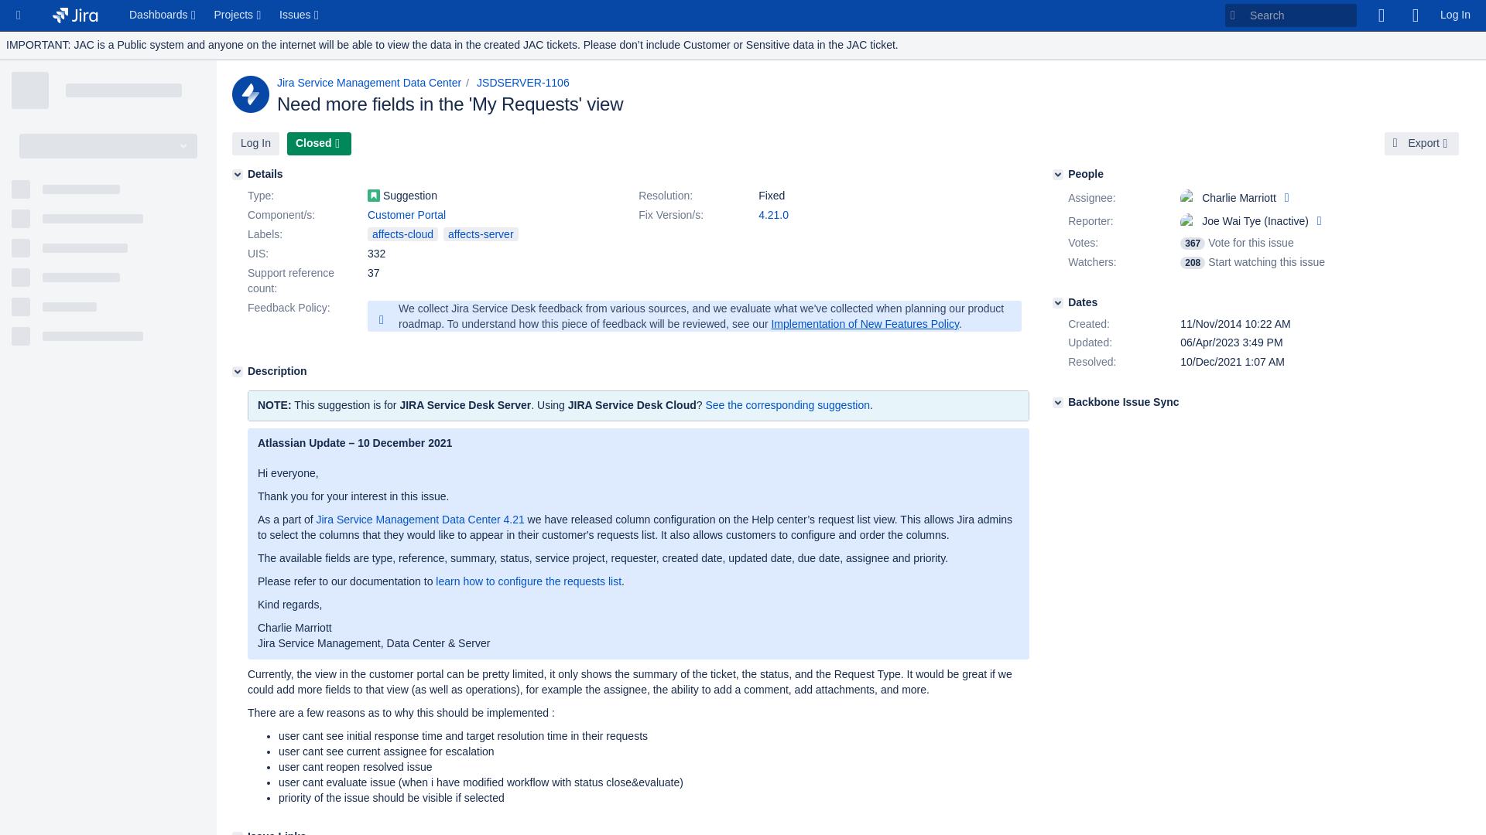  Describe the element at coordinates (368, 82) in the screenshot. I see `Jira Service Management Data Center` at that location.